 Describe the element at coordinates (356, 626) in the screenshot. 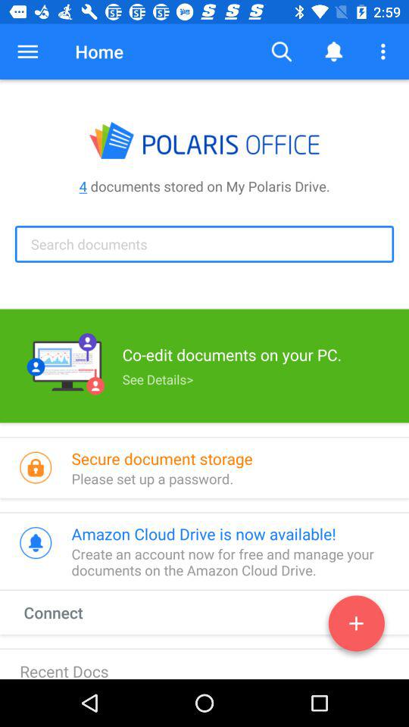

I see `launch item to the right of connect icon` at that location.